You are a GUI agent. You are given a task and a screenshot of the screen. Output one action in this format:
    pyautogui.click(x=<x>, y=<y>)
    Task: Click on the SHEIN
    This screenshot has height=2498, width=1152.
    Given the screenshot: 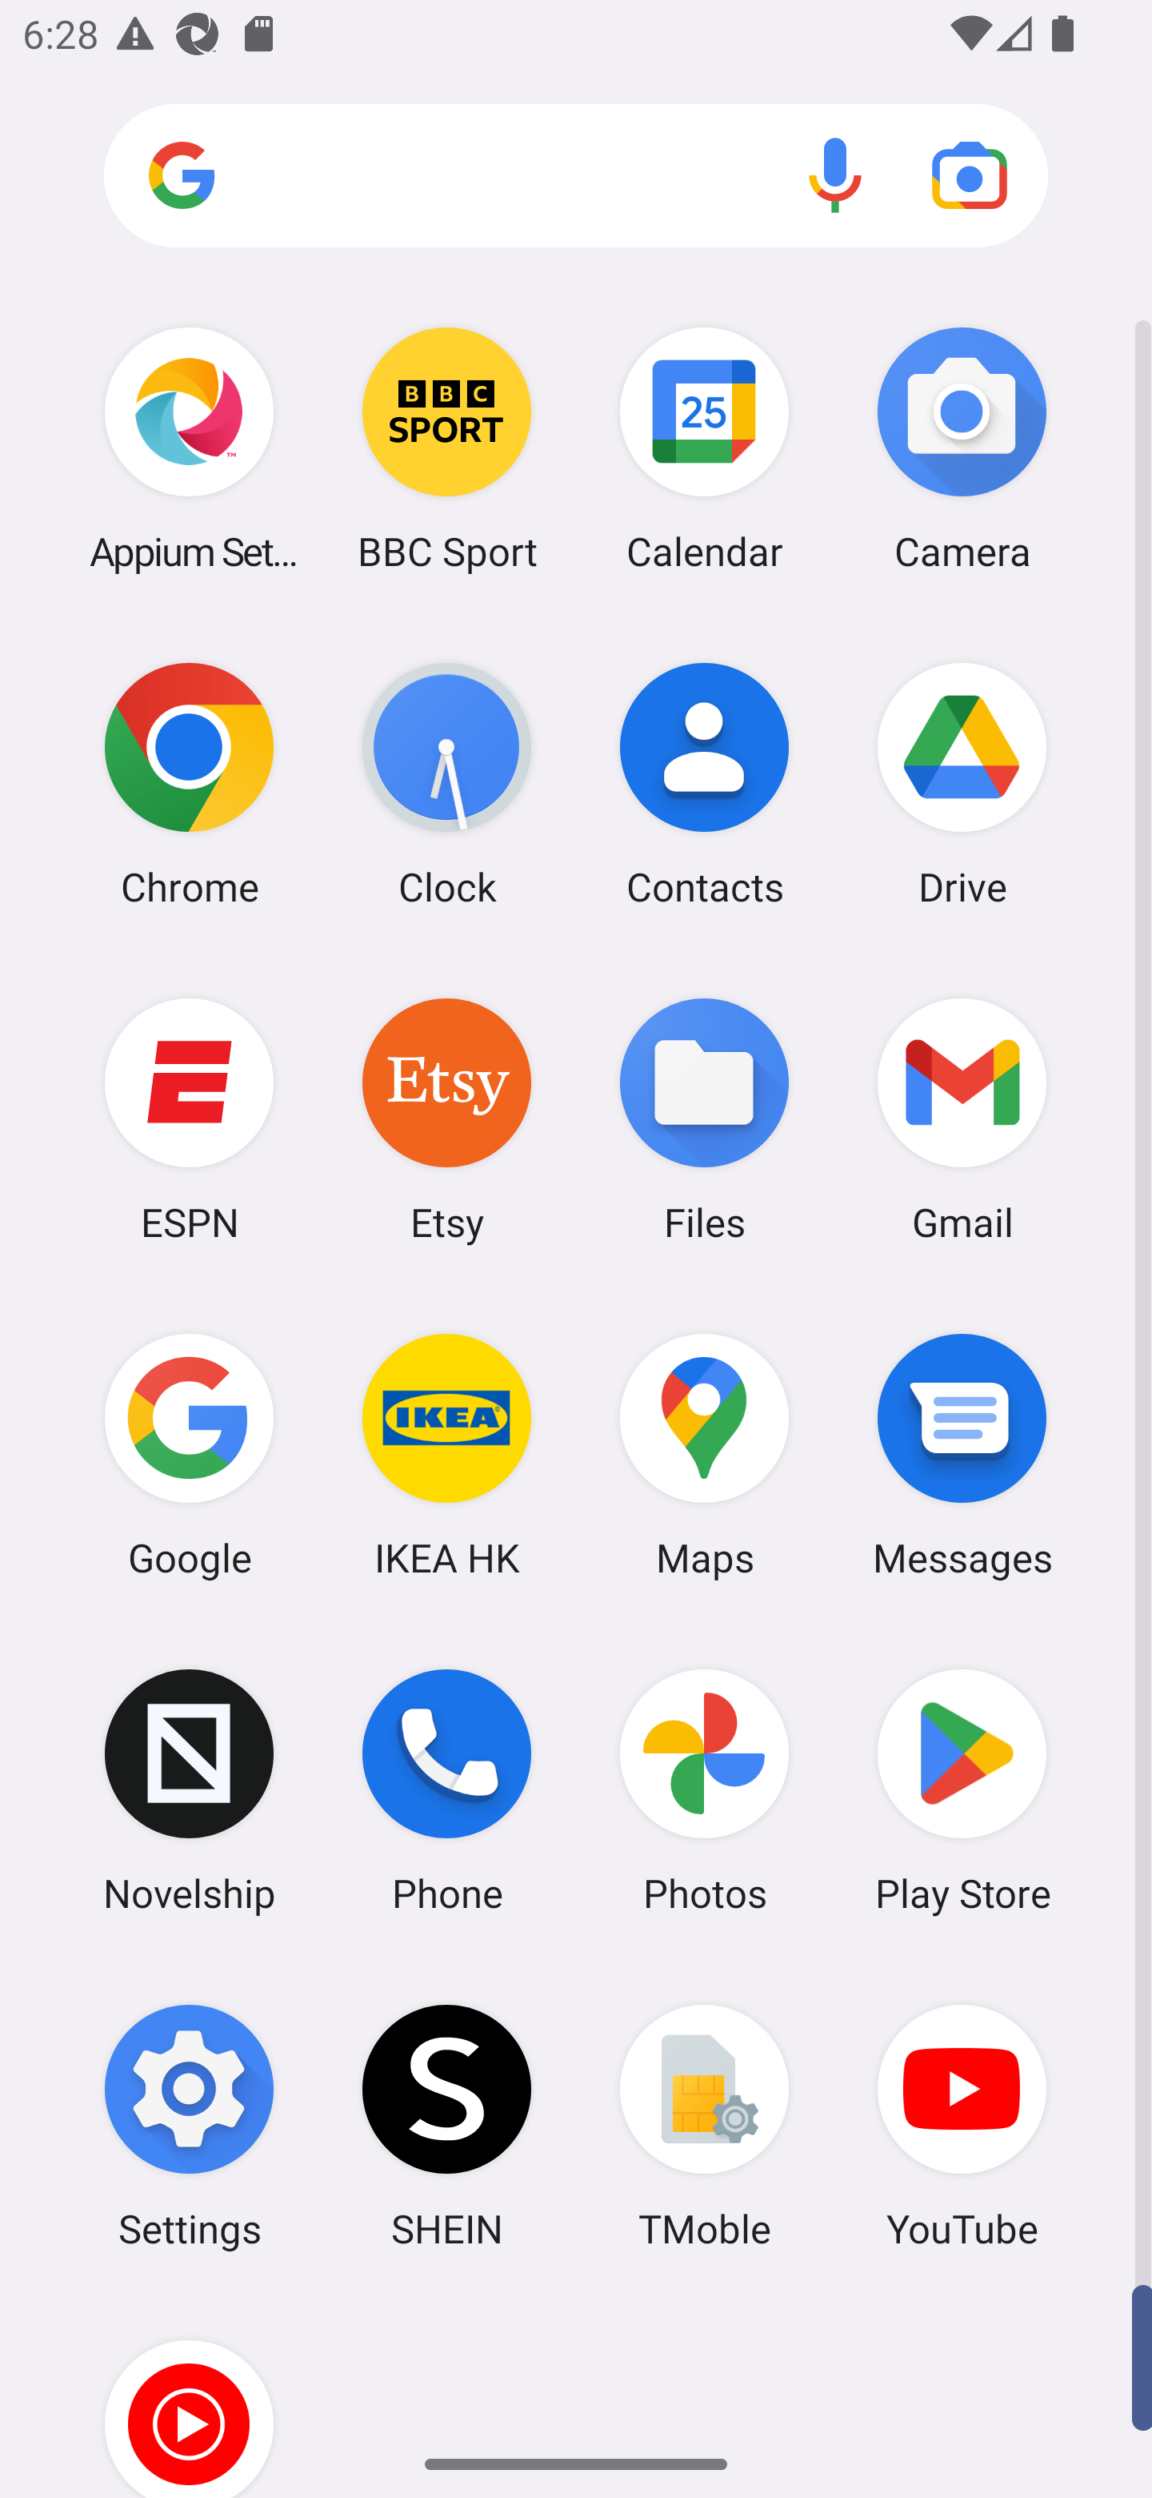 What is the action you would take?
    pyautogui.click(x=446, y=2126)
    